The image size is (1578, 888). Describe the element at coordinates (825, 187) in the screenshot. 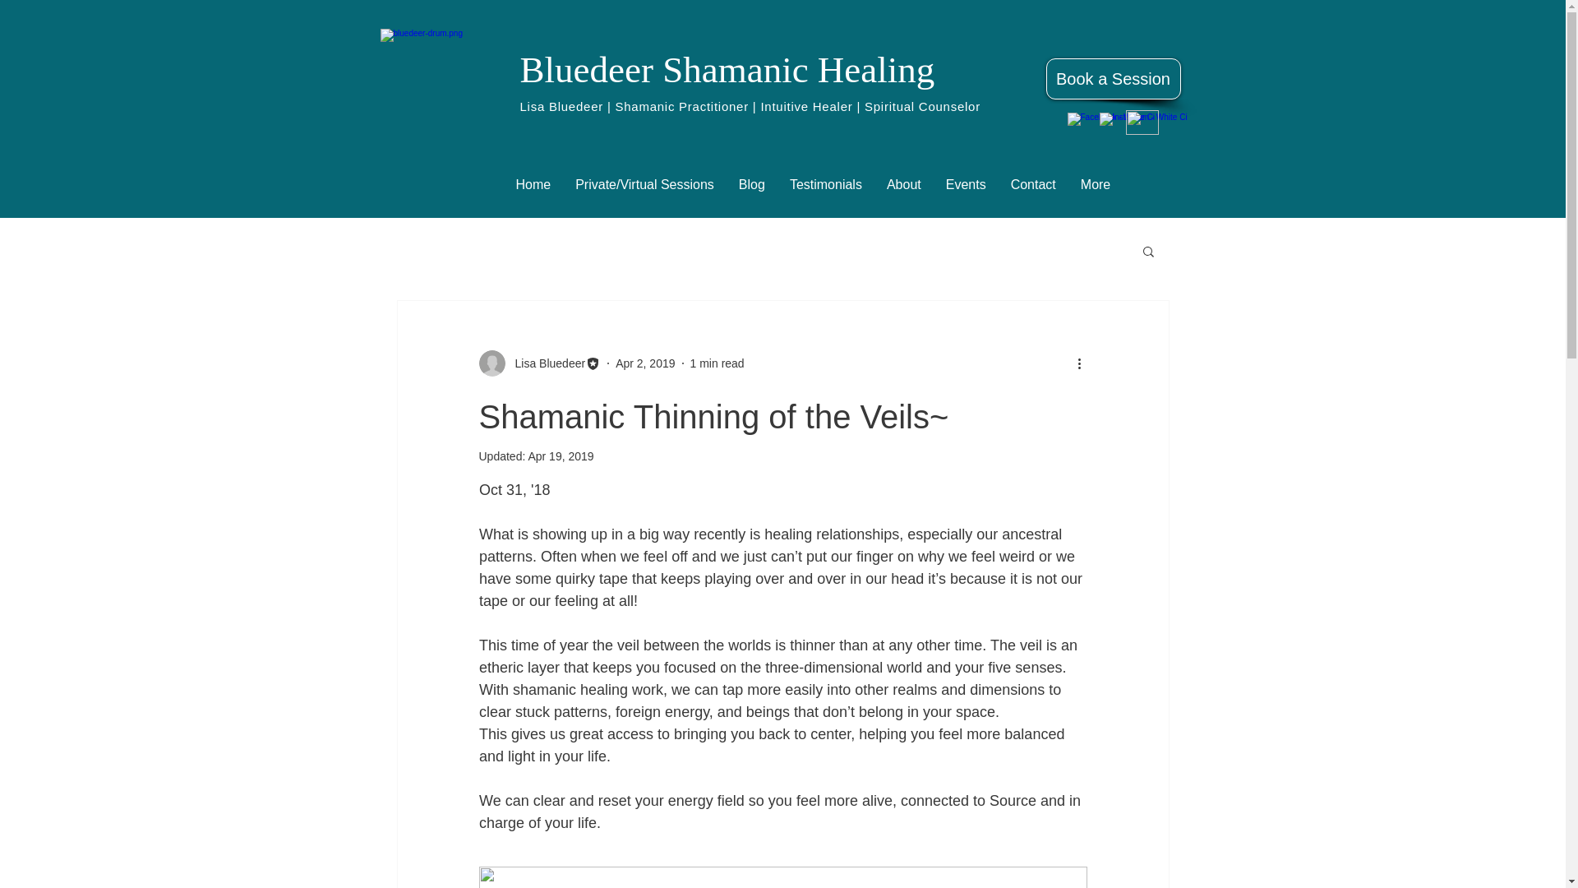

I see `Testimonials` at that location.